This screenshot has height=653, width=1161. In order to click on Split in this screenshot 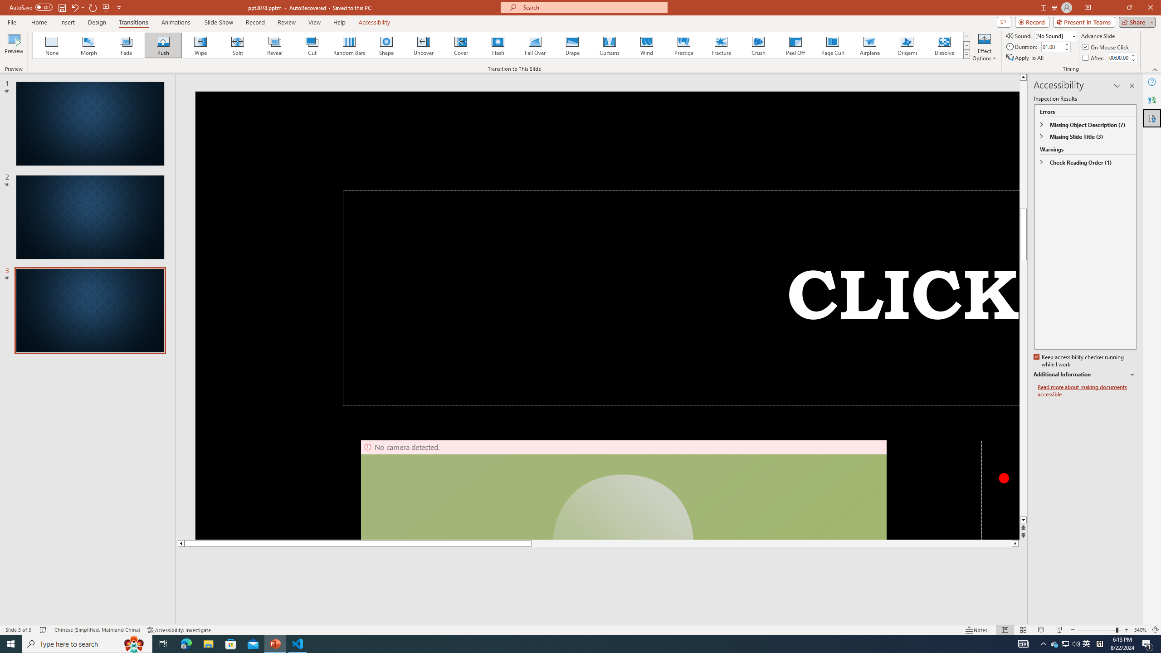, I will do `click(238, 45)`.